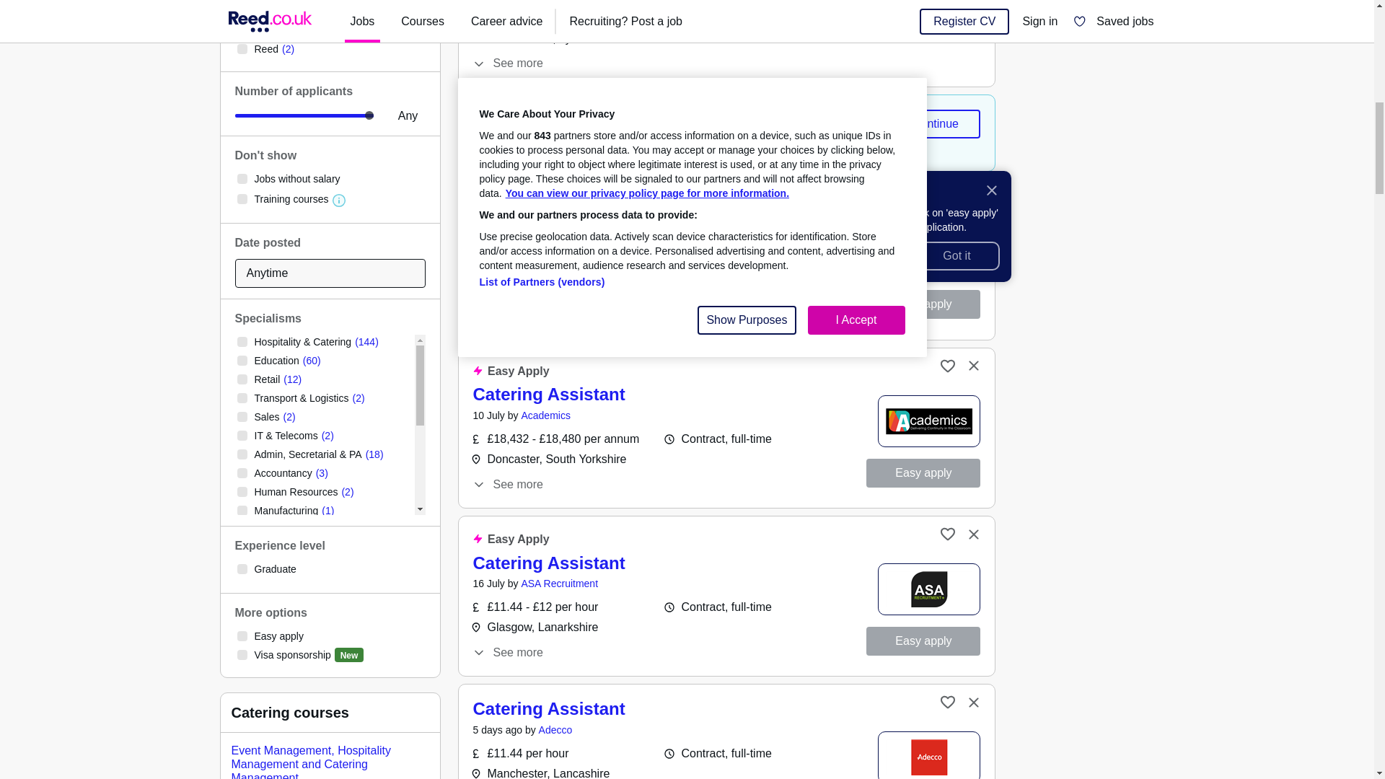  What do you see at coordinates (241, 30) in the screenshot?
I see `on` at bounding box center [241, 30].